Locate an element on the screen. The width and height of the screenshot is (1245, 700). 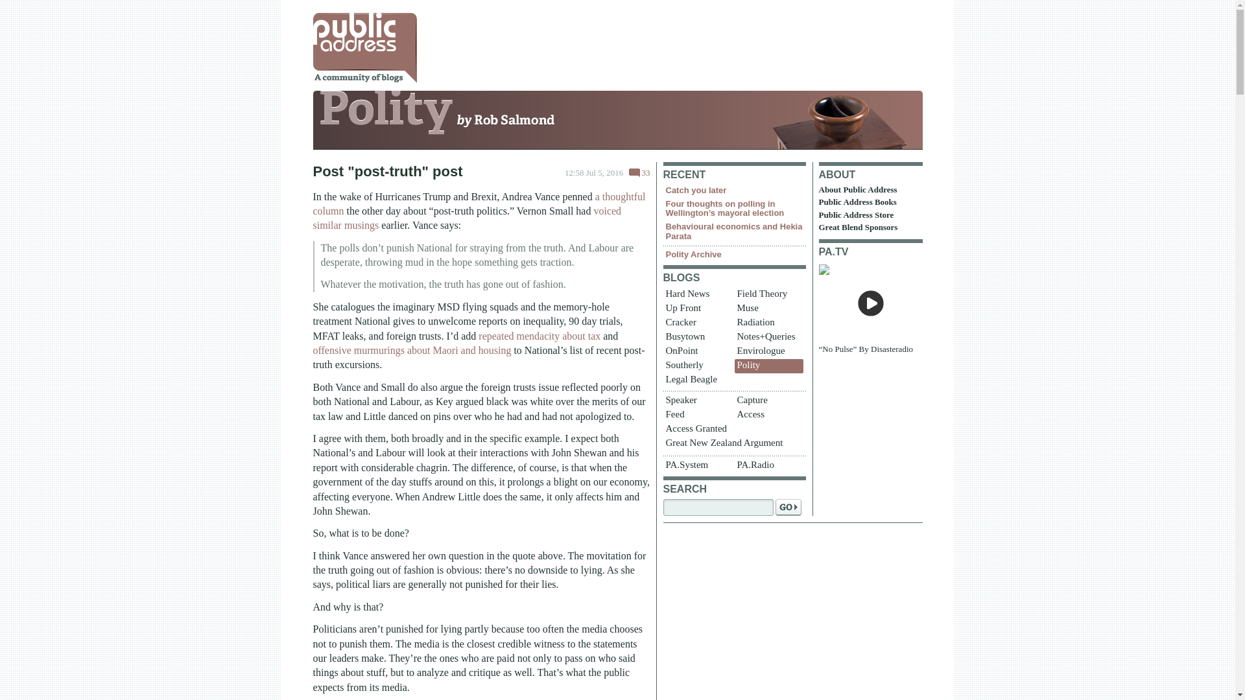
offensive murmurings about Maori and housing is located at coordinates (411, 350).